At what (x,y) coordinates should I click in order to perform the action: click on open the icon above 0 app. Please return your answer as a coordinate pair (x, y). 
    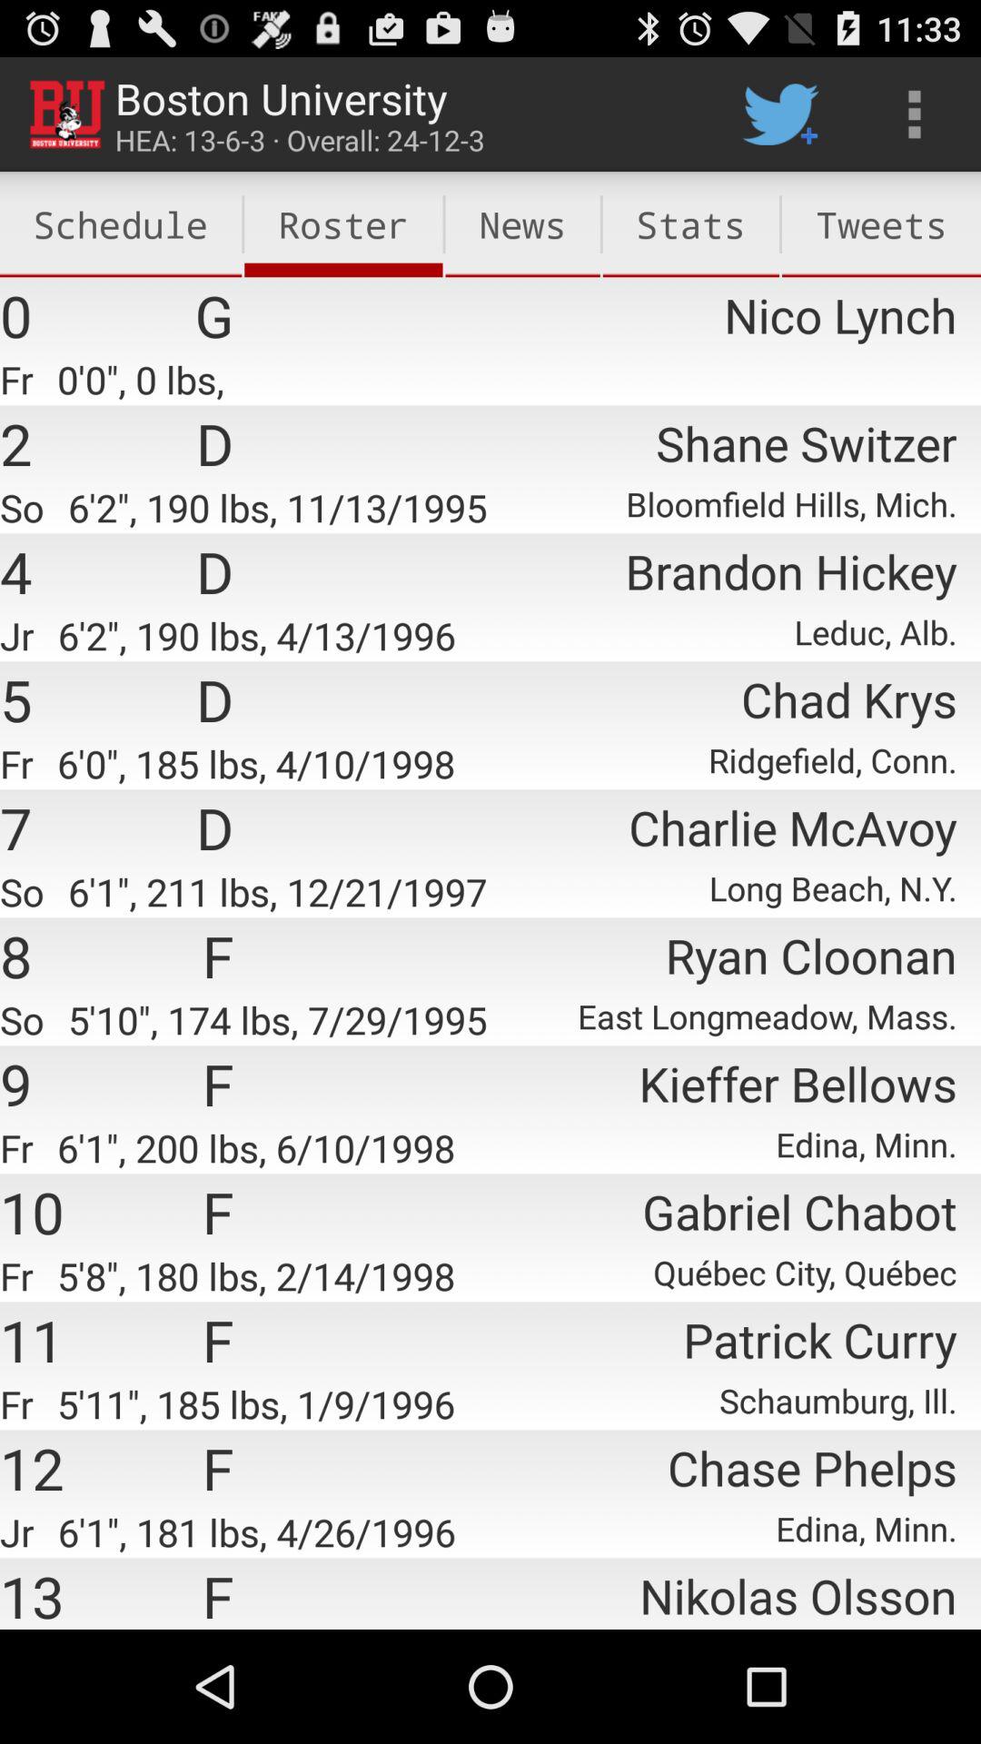
    Looking at the image, I should click on (121, 224).